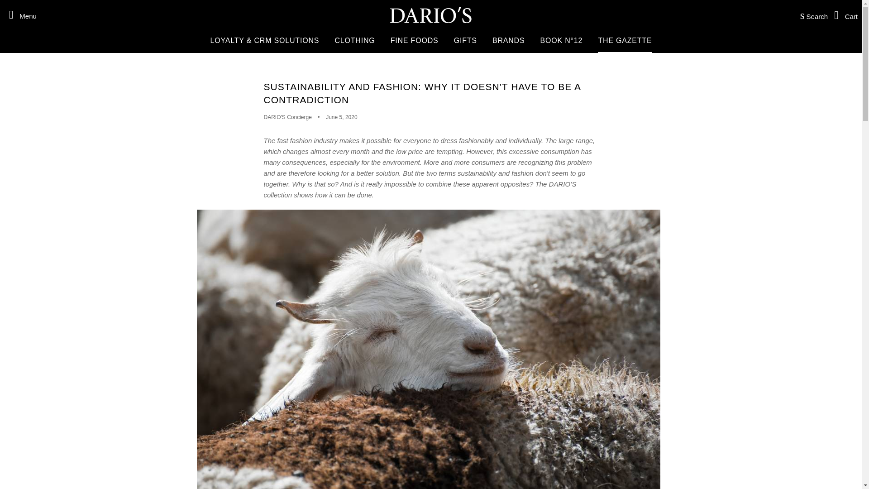 Image resolution: width=869 pixels, height=489 pixels. Describe the element at coordinates (415, 40) in the screenshot. I see `FINE FOODS` at that location.